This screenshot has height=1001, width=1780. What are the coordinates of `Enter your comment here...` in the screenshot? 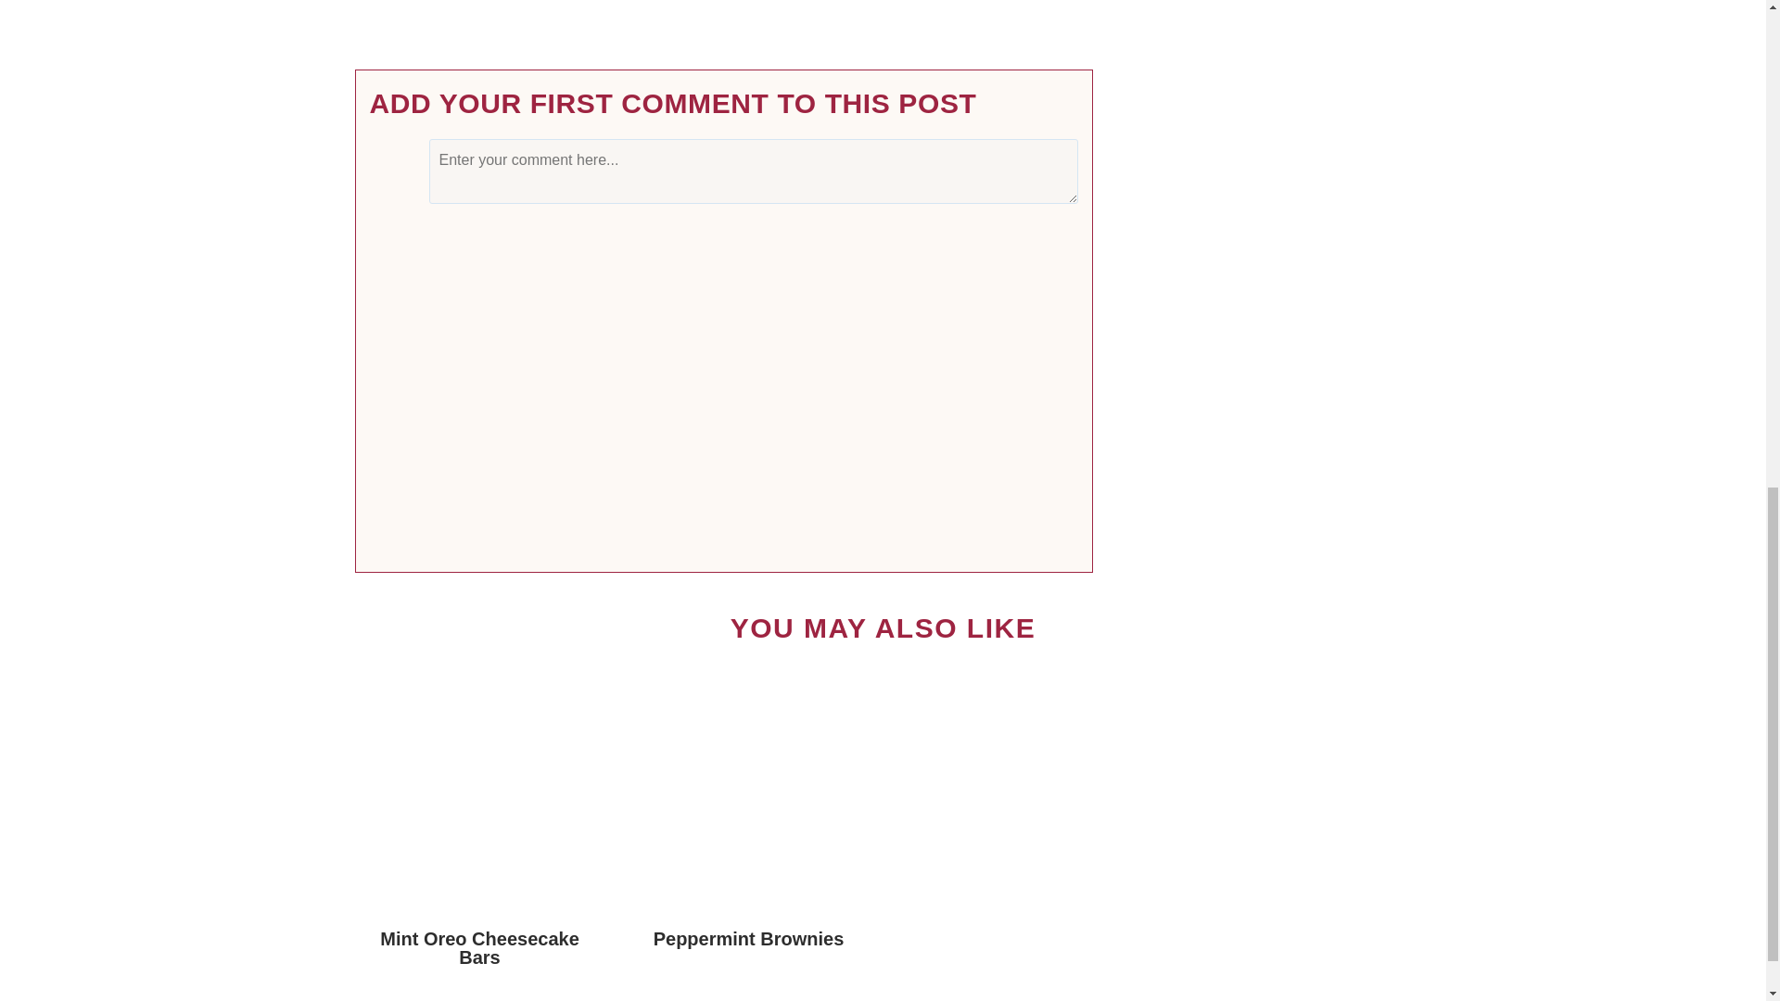 It's located at (753, 171).